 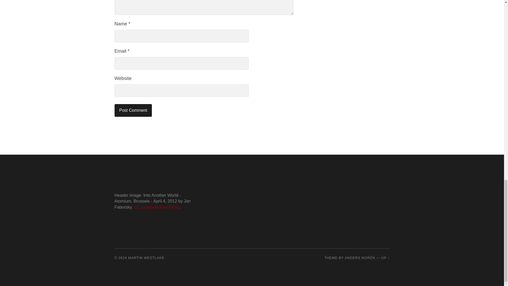 What do you see at coordinates (133, 110) in the screenshot?
I see `Post Comment` at bounding box center [133, 110].